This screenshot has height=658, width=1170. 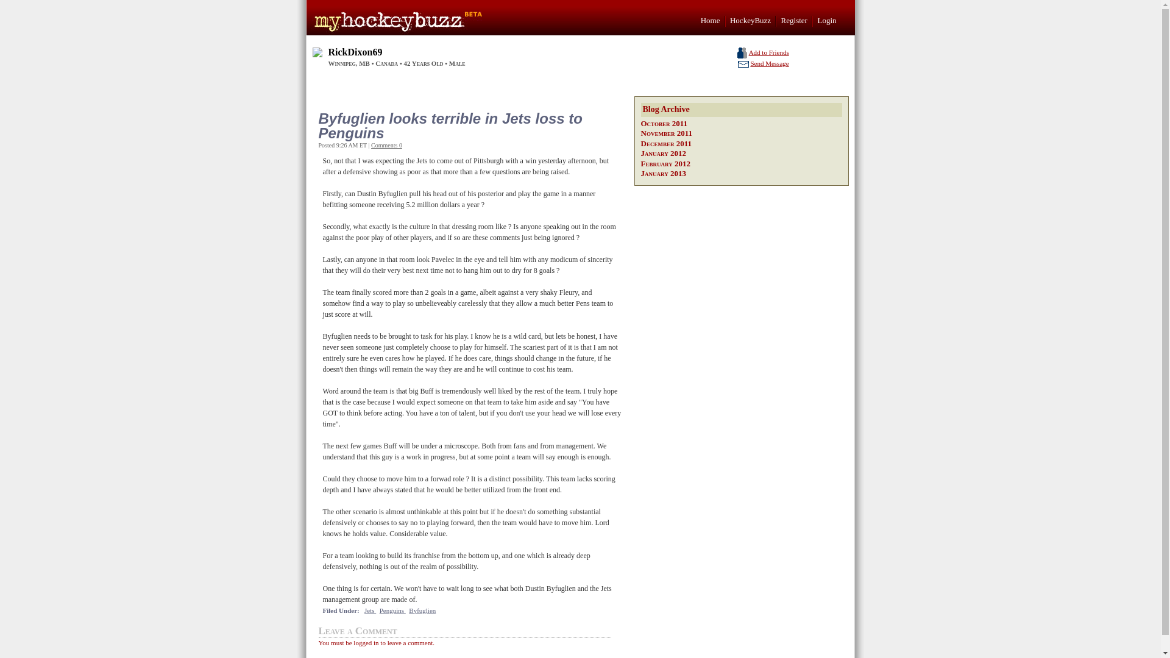 I want to click on Send Message, so click(x=769, y=63).